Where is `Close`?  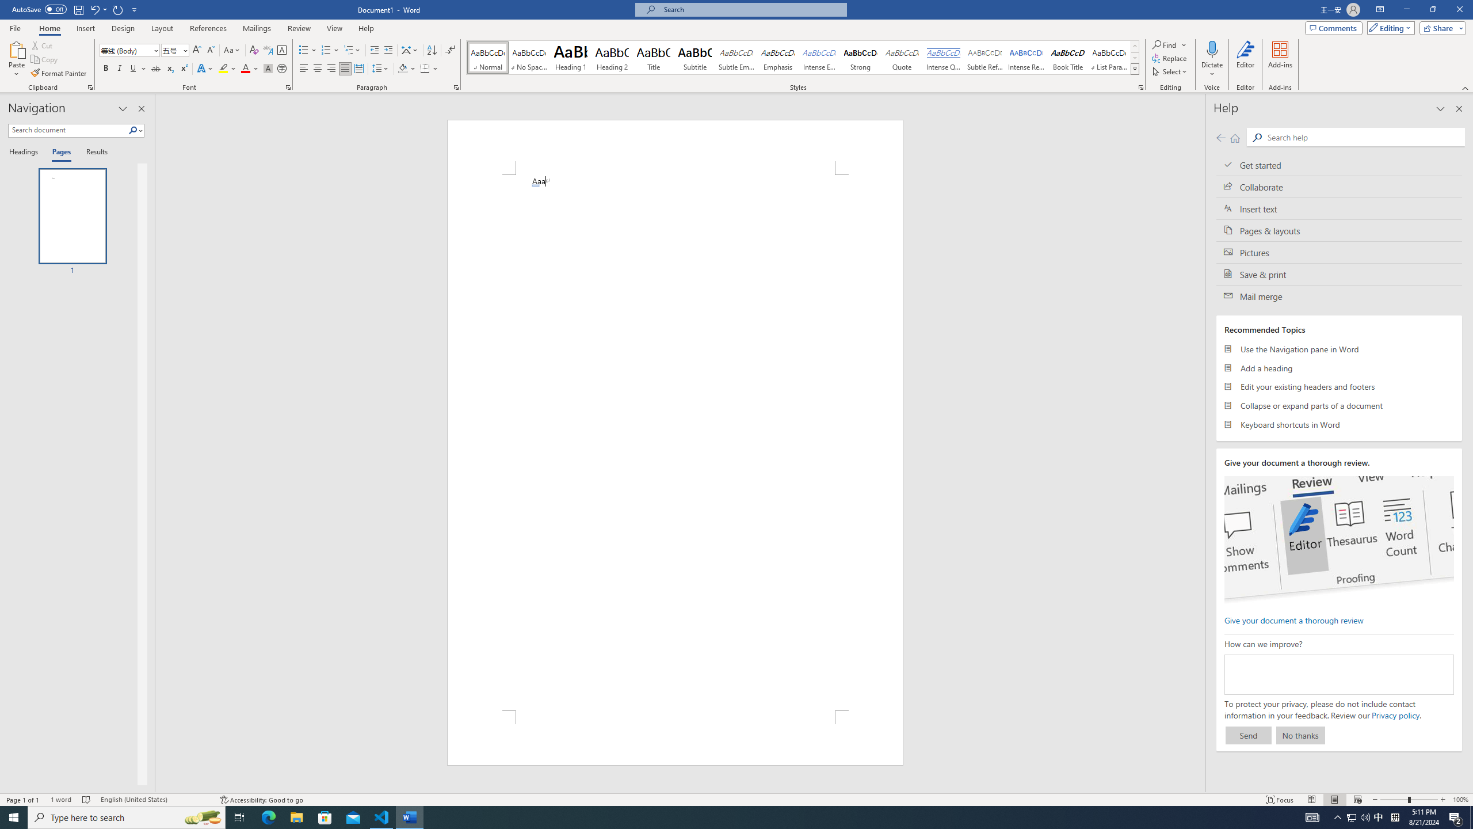
Close is located at coordinates (1459, 10).